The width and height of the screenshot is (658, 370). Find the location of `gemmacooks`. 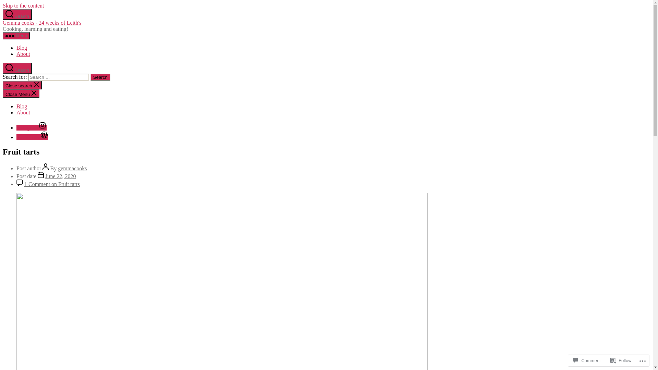

gemmacooks is located at coordinates (72, 169).